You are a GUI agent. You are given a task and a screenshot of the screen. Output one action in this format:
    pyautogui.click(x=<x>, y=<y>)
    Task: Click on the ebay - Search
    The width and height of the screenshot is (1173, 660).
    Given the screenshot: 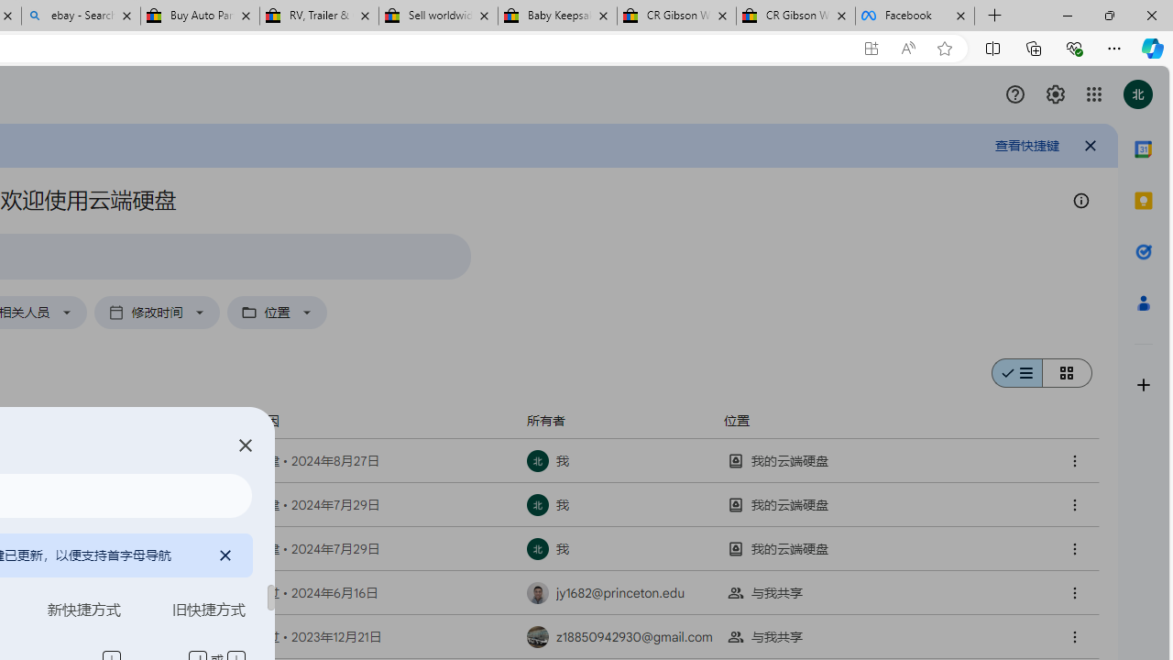 What is the action you would take?
    pyautogui.click(x=81, y=16)
    